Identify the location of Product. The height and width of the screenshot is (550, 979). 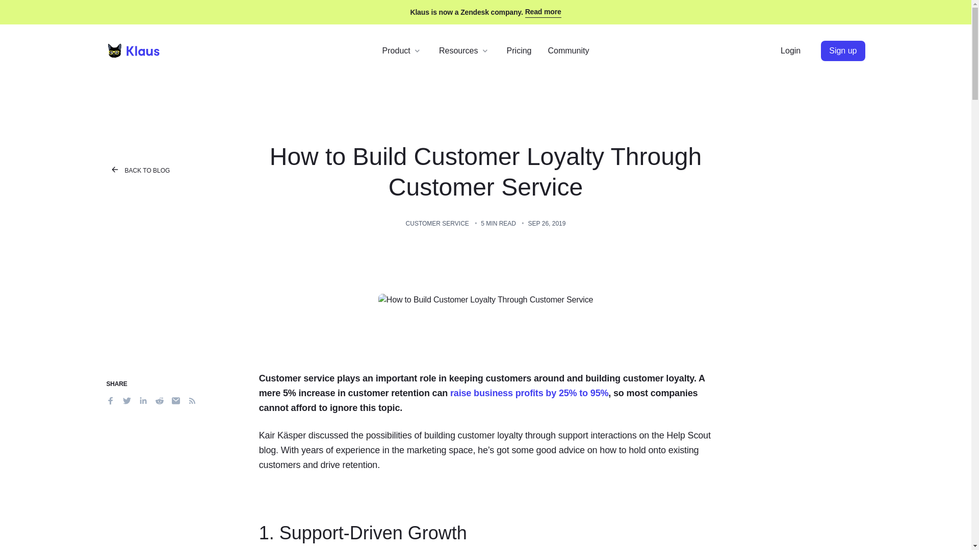
(402, 50).